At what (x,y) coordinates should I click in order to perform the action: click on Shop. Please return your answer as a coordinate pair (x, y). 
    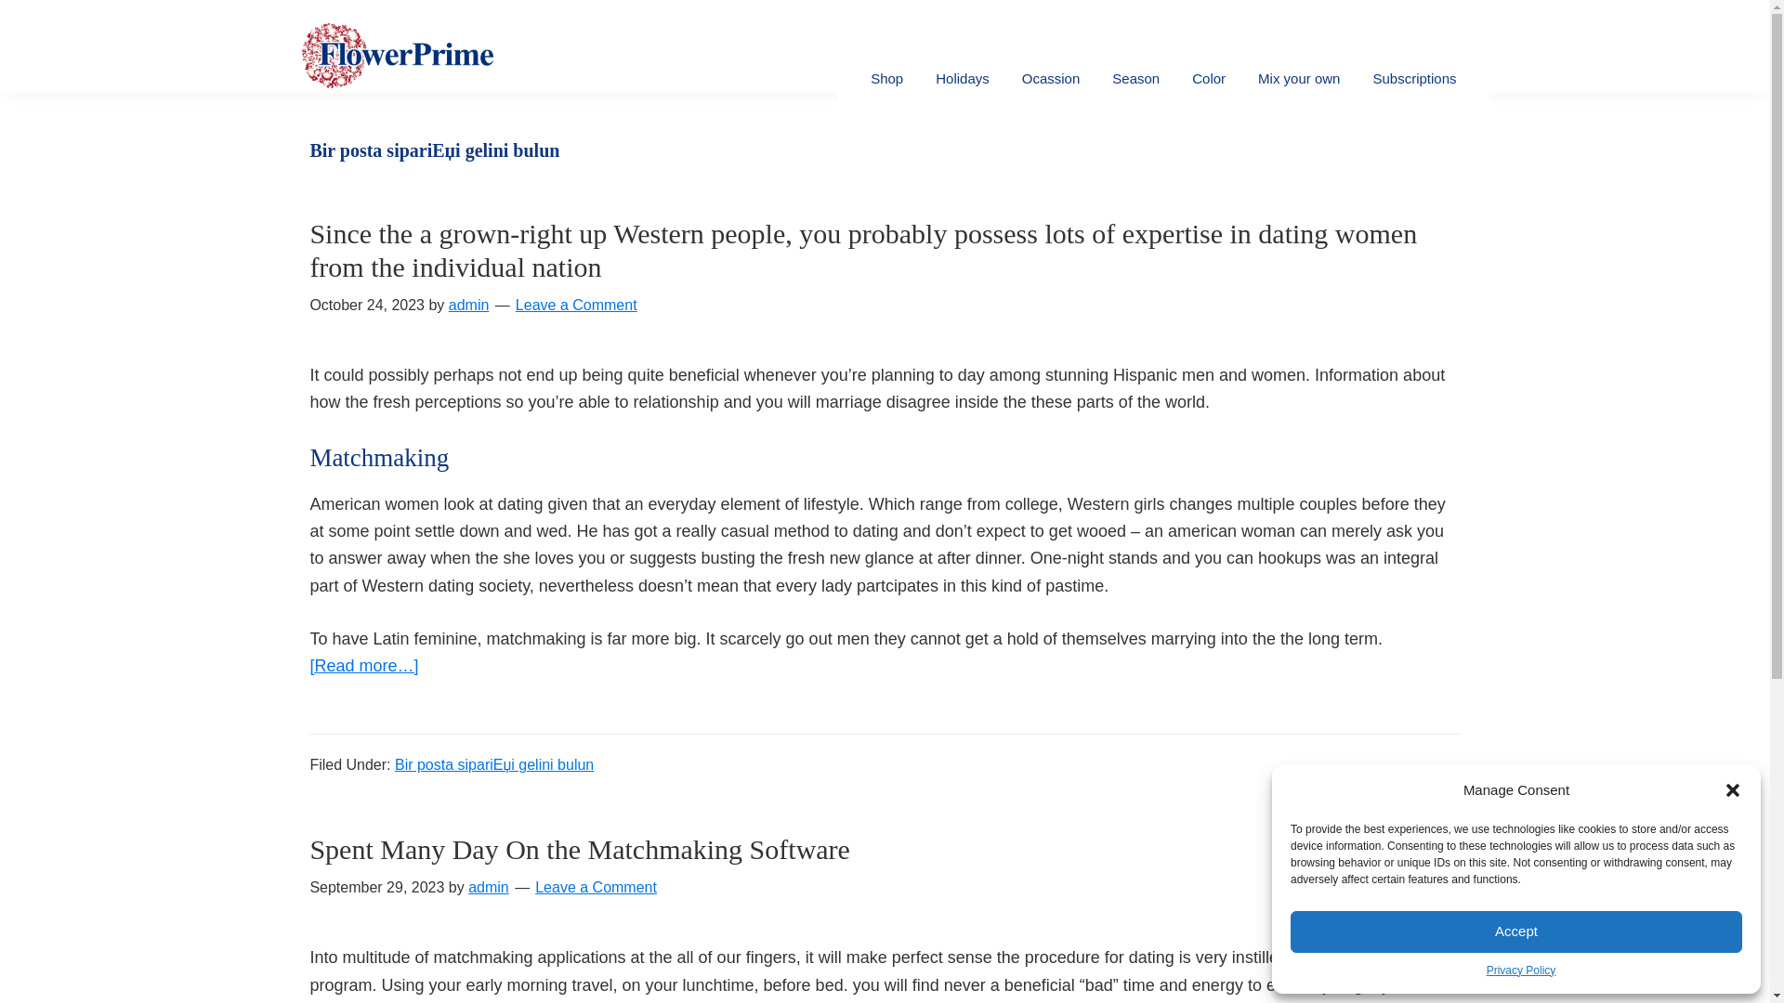
    Looking at the image, I should click on (886, 78).